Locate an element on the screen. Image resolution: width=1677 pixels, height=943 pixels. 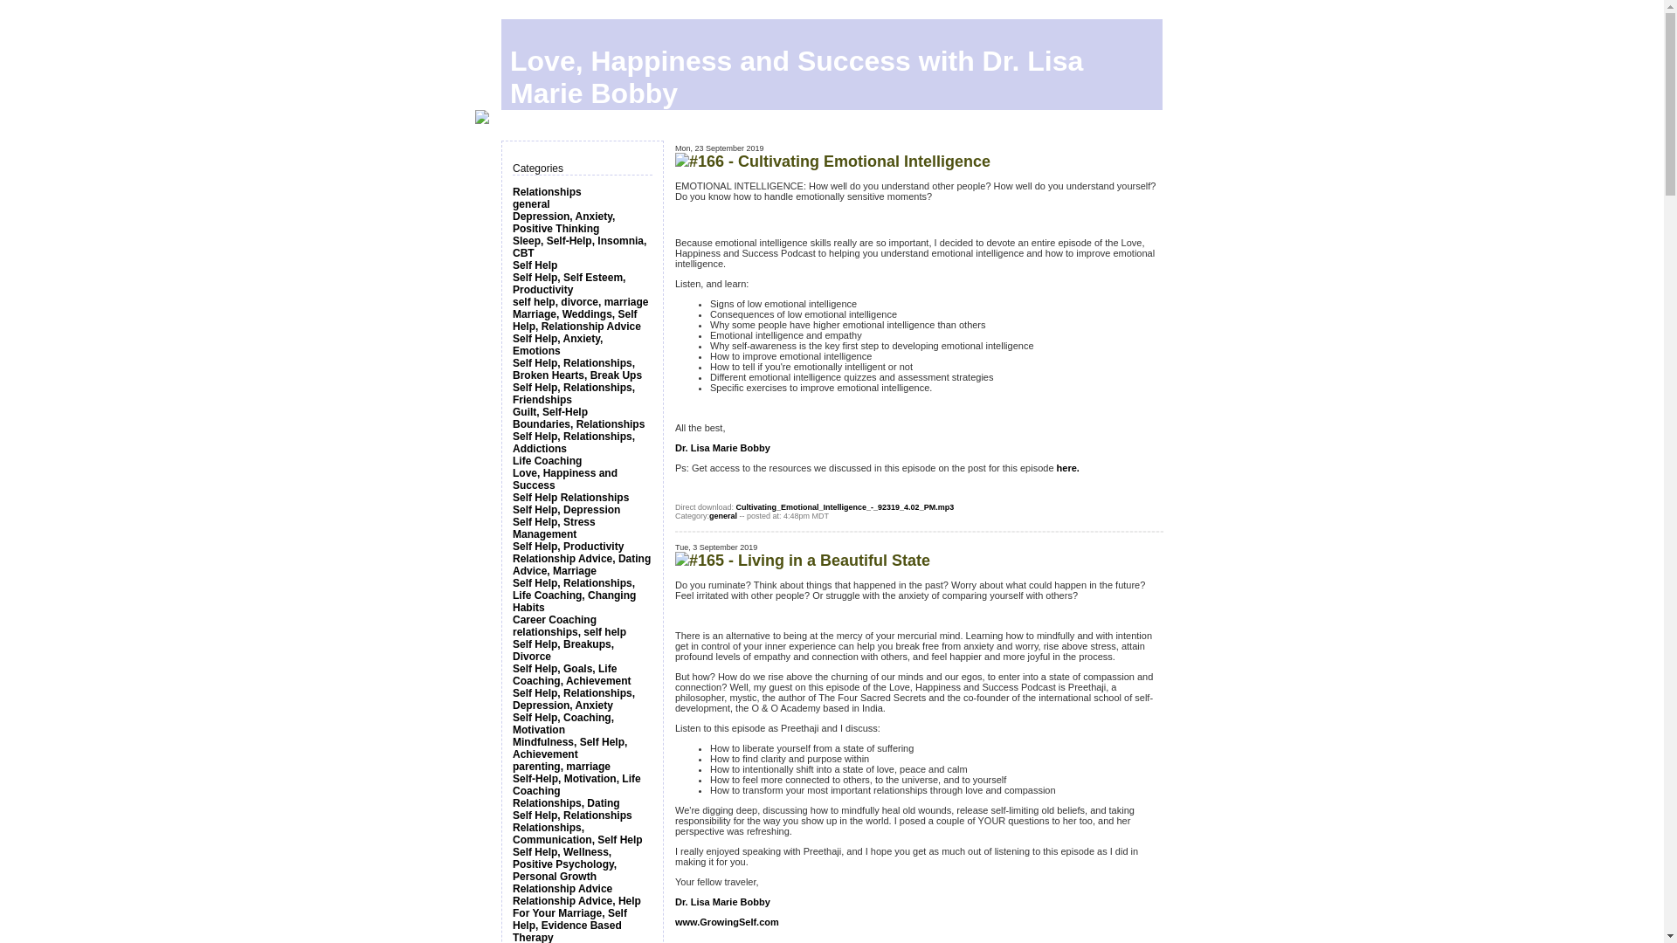
Self Help, Productivity is located at coordinates (568, 546).